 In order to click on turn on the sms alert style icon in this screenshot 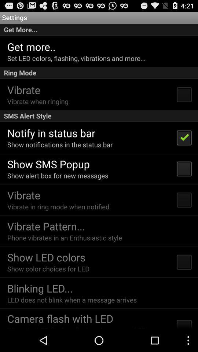, I will do `click(99, 116)`.